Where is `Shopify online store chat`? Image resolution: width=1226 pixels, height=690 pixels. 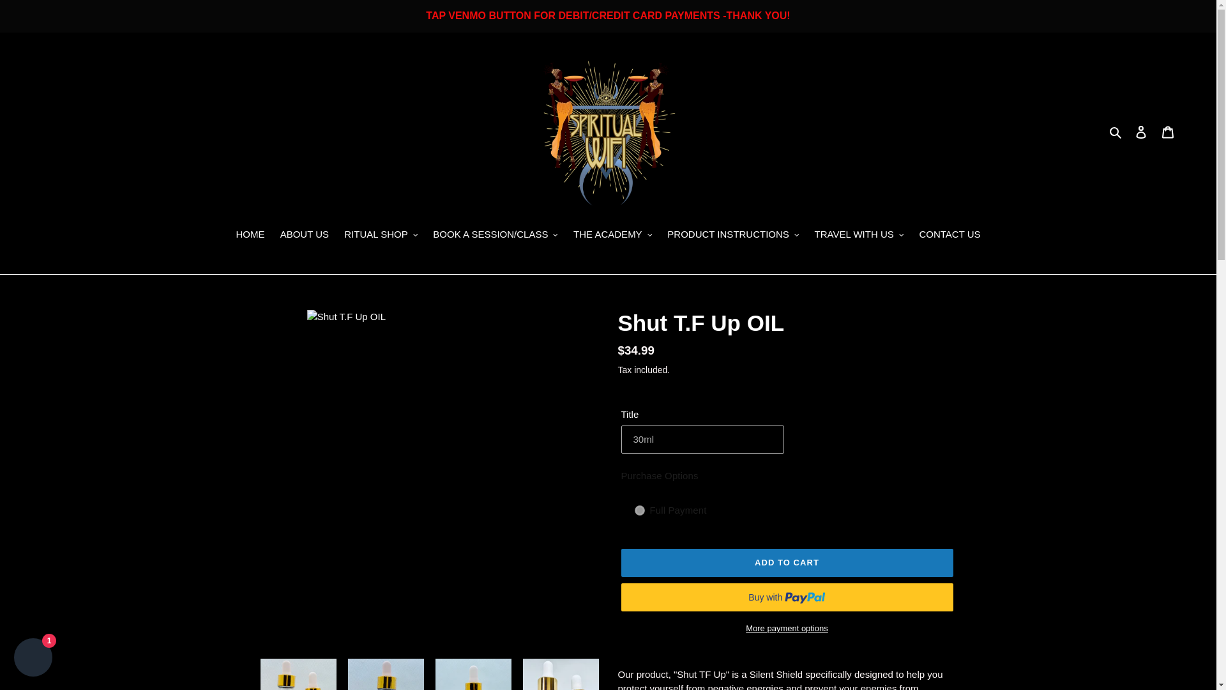 Shopify online store chat is located at coordinates (33, 659).